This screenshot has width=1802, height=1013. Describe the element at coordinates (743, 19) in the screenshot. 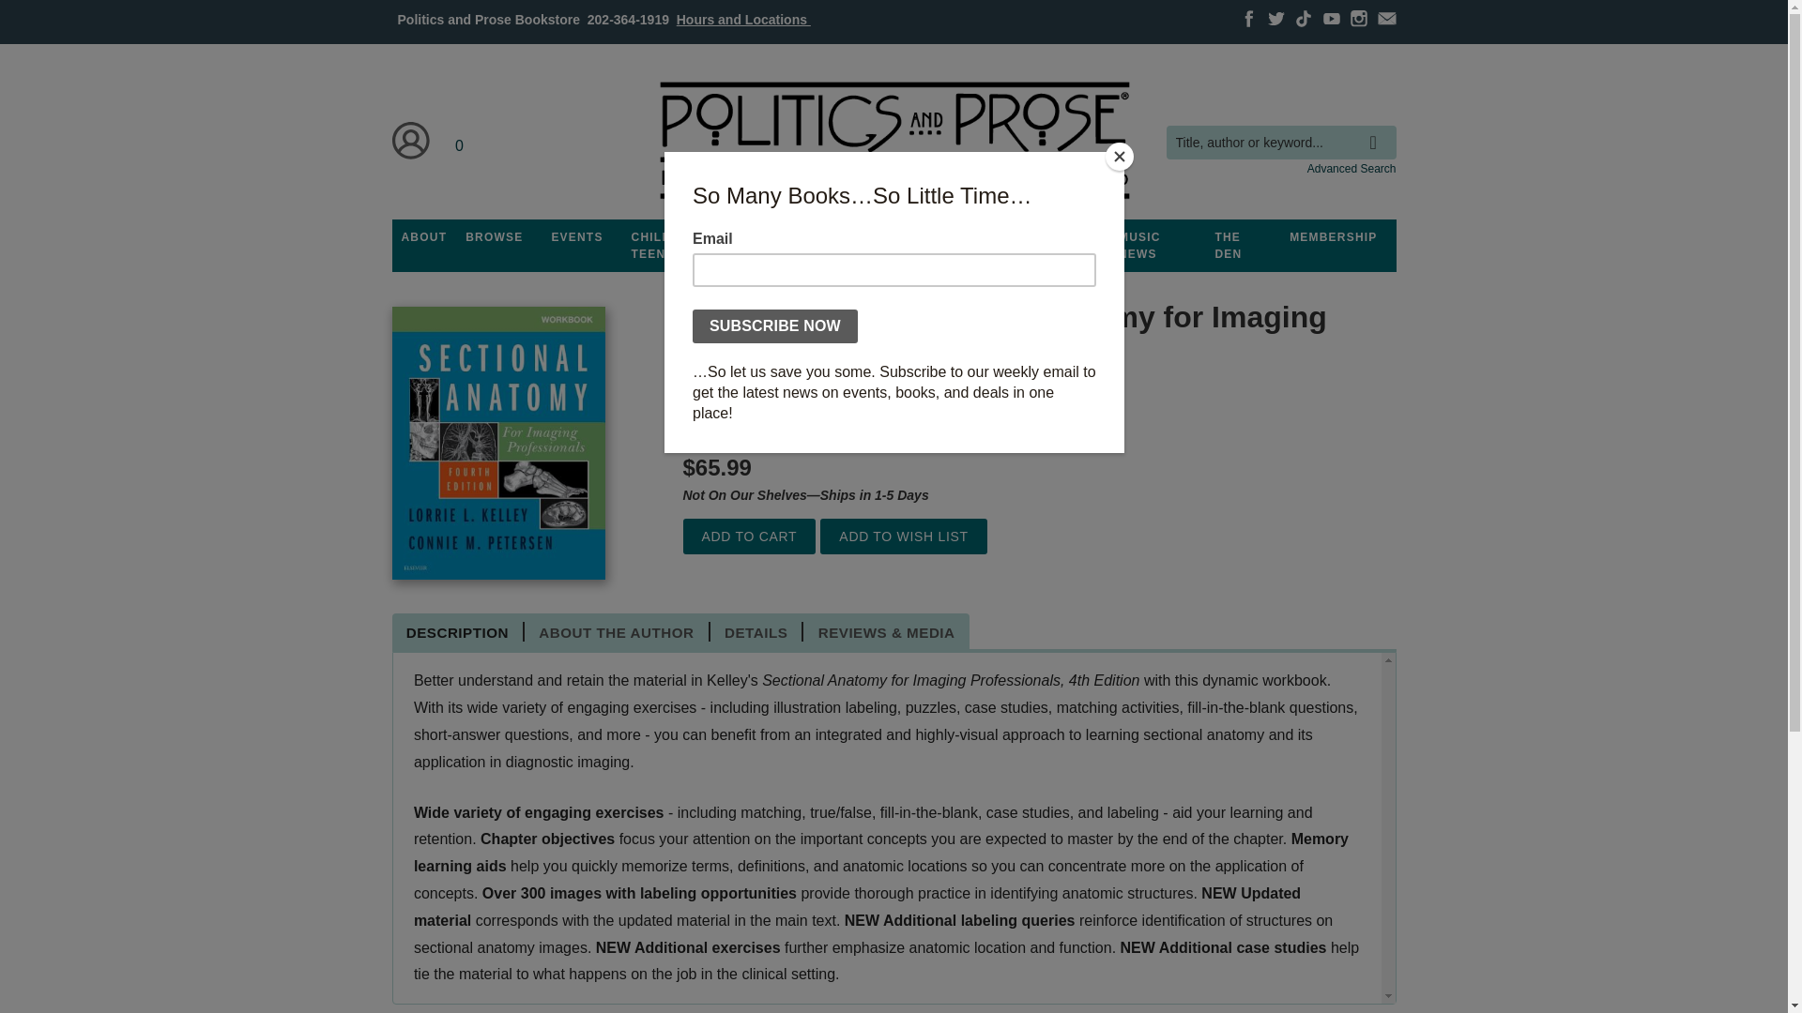

I see `Hours and Locations ` at that location.